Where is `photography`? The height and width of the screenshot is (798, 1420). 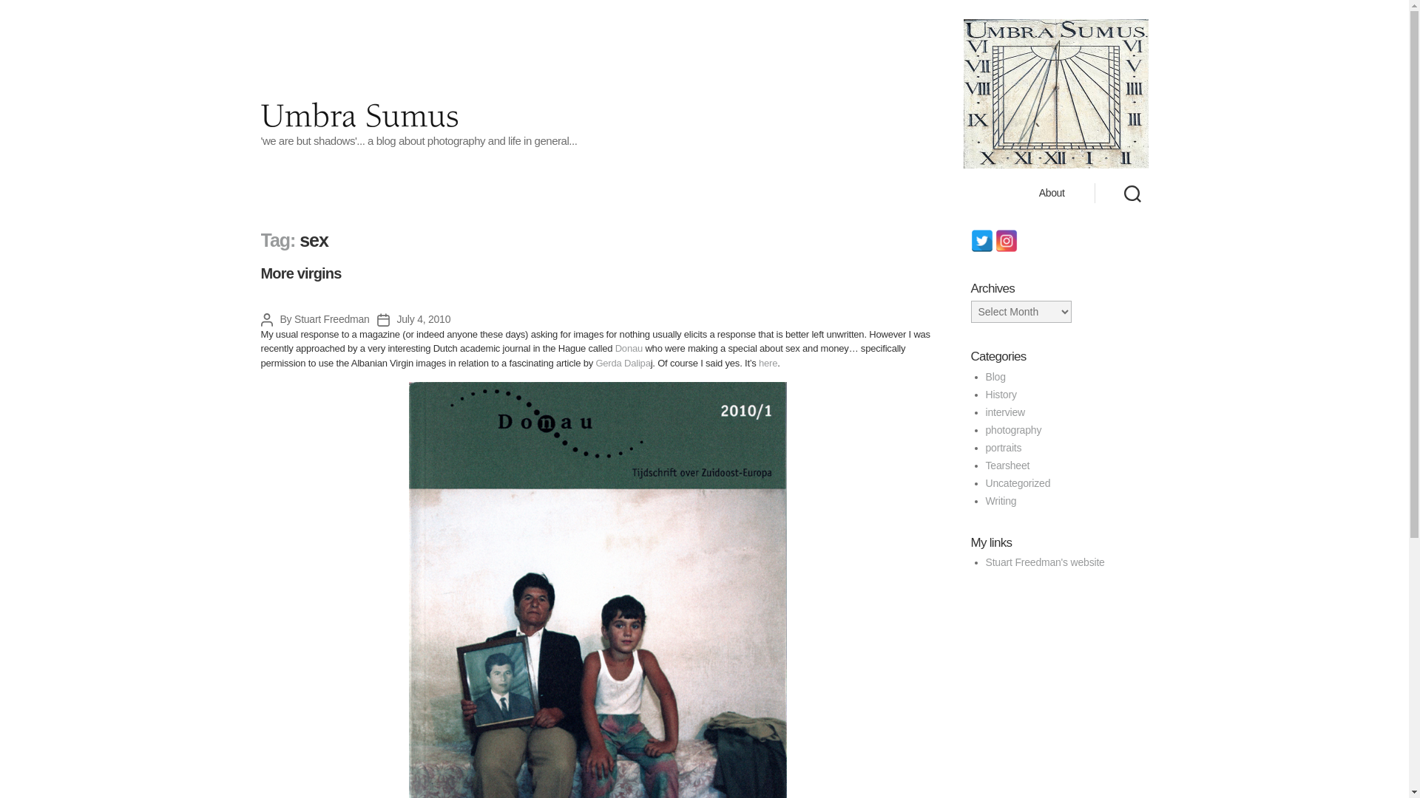
photography is located at coordinates (1013, 429).